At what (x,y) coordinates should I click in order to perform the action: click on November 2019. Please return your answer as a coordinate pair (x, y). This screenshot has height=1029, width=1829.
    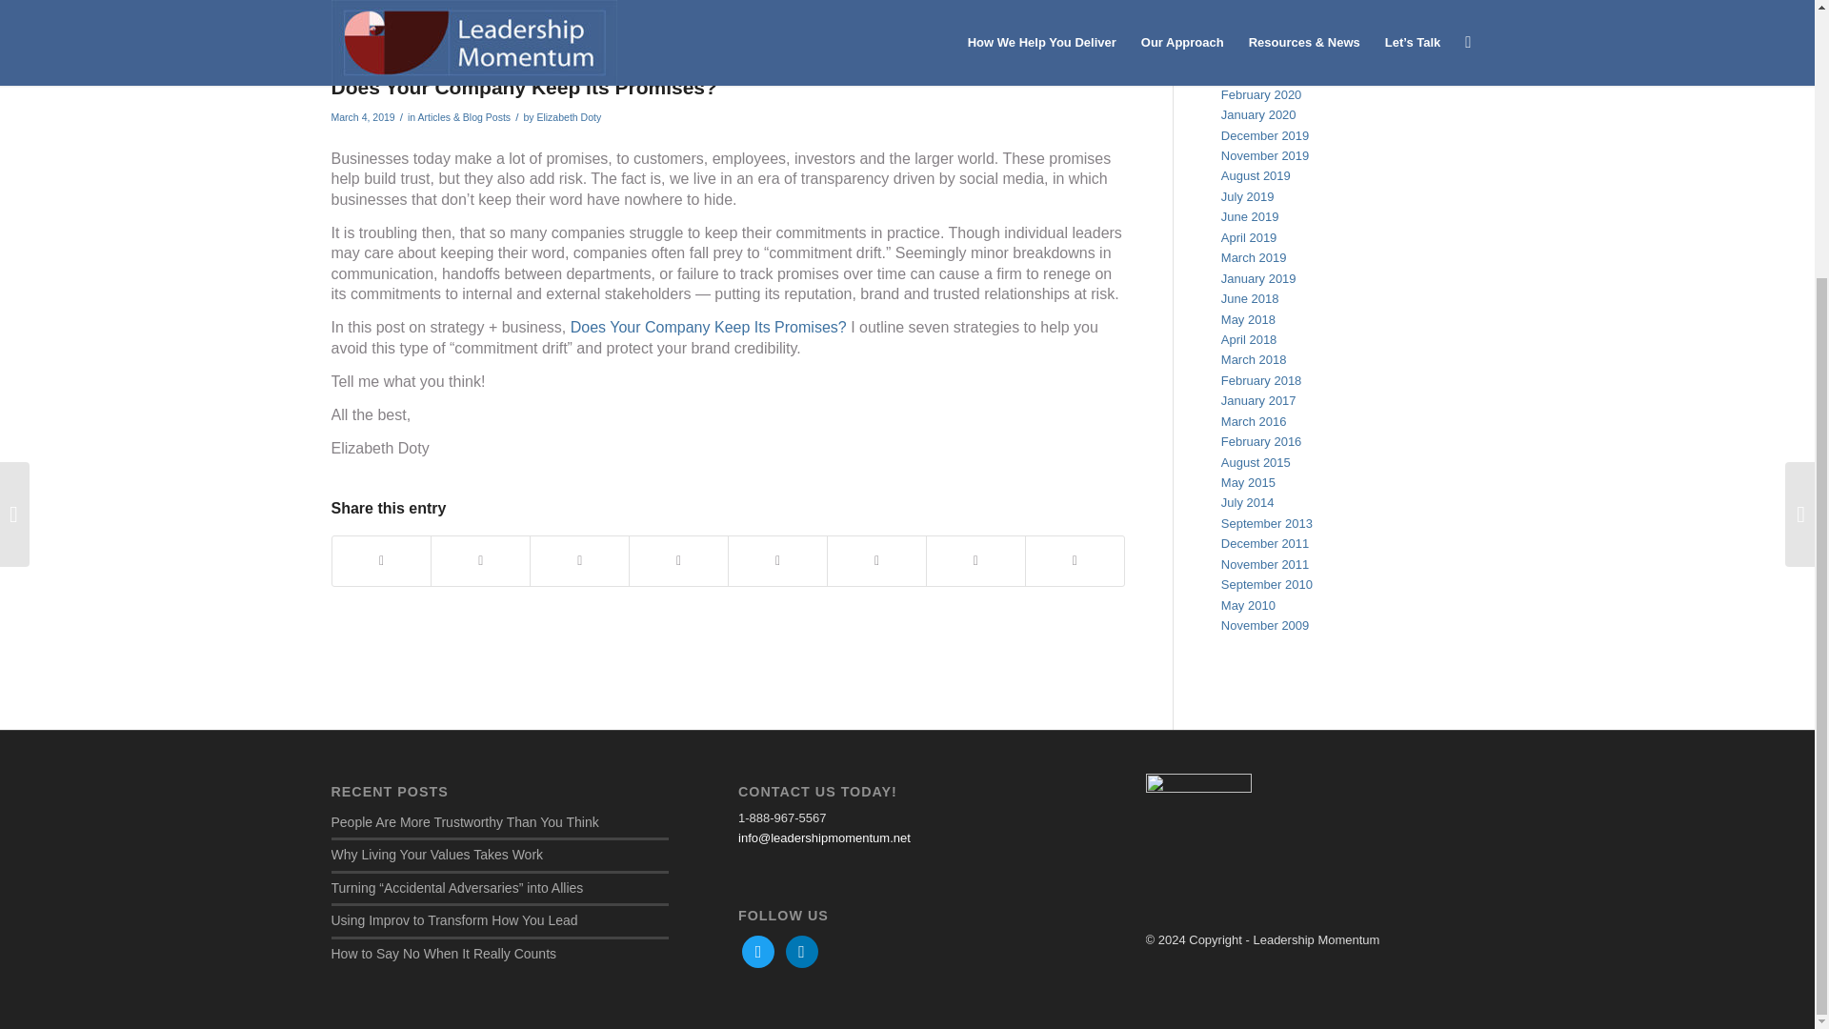
    Looking at the image, I should click on (1265, 154).